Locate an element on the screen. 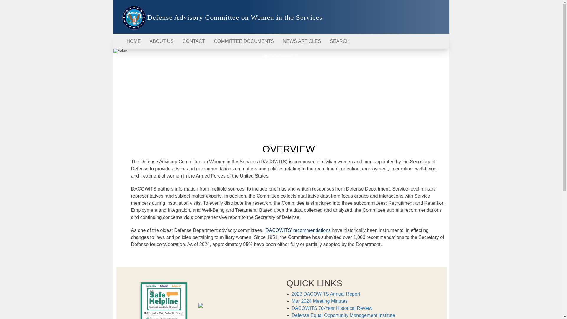 Image resolution: width=567 pixels, height=319 pixels. 2023 DACOWITS Annual Report is located at coordinates (326, 294).